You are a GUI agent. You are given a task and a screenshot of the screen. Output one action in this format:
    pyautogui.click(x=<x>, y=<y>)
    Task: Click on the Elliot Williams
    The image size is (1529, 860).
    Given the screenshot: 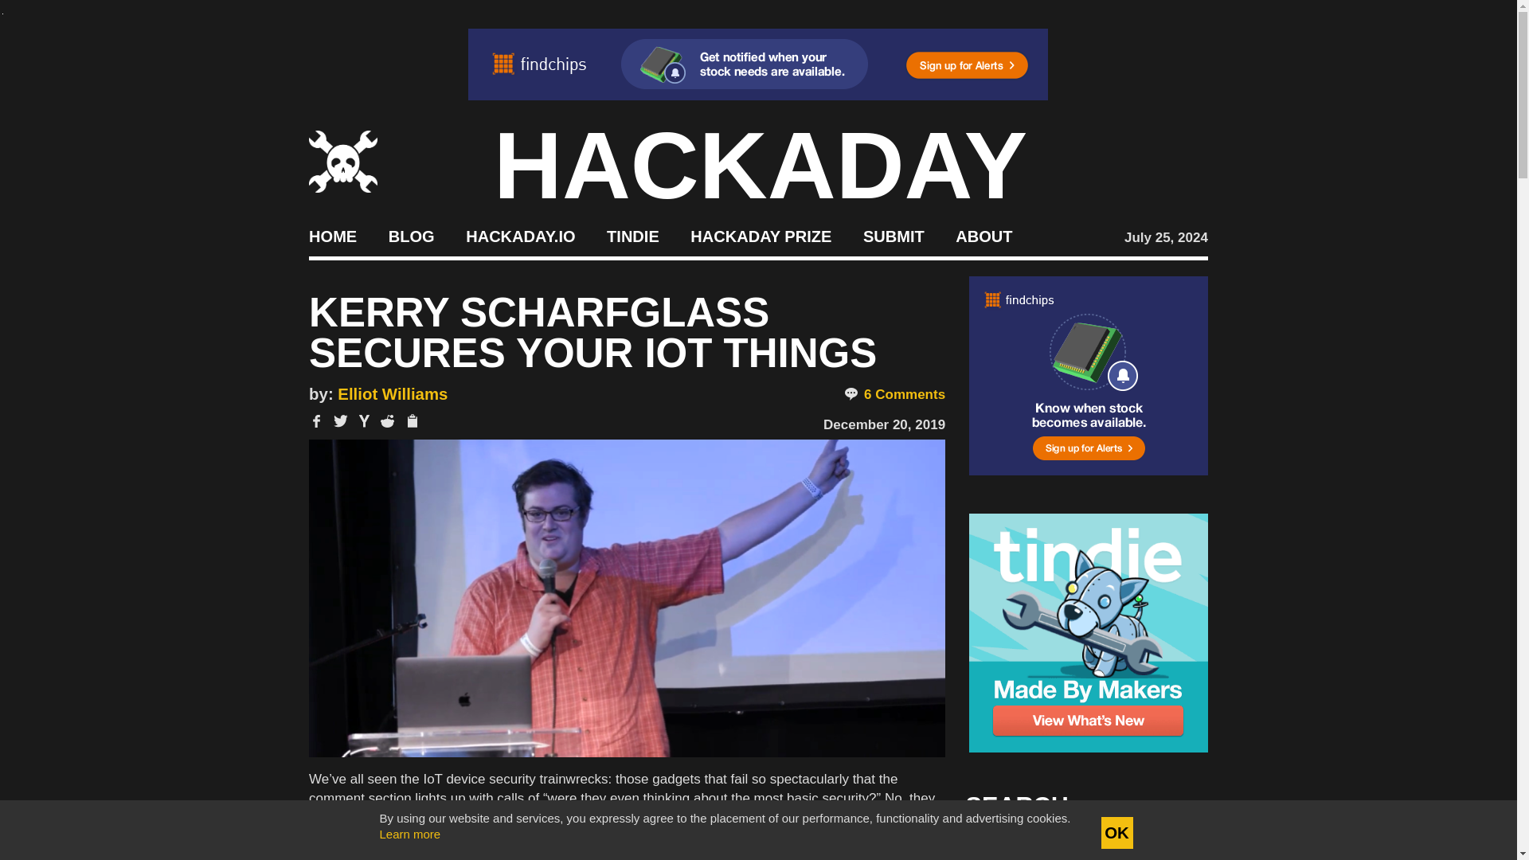 What is the action you would take?
    pyautogui.click(x=393, y=393)
    